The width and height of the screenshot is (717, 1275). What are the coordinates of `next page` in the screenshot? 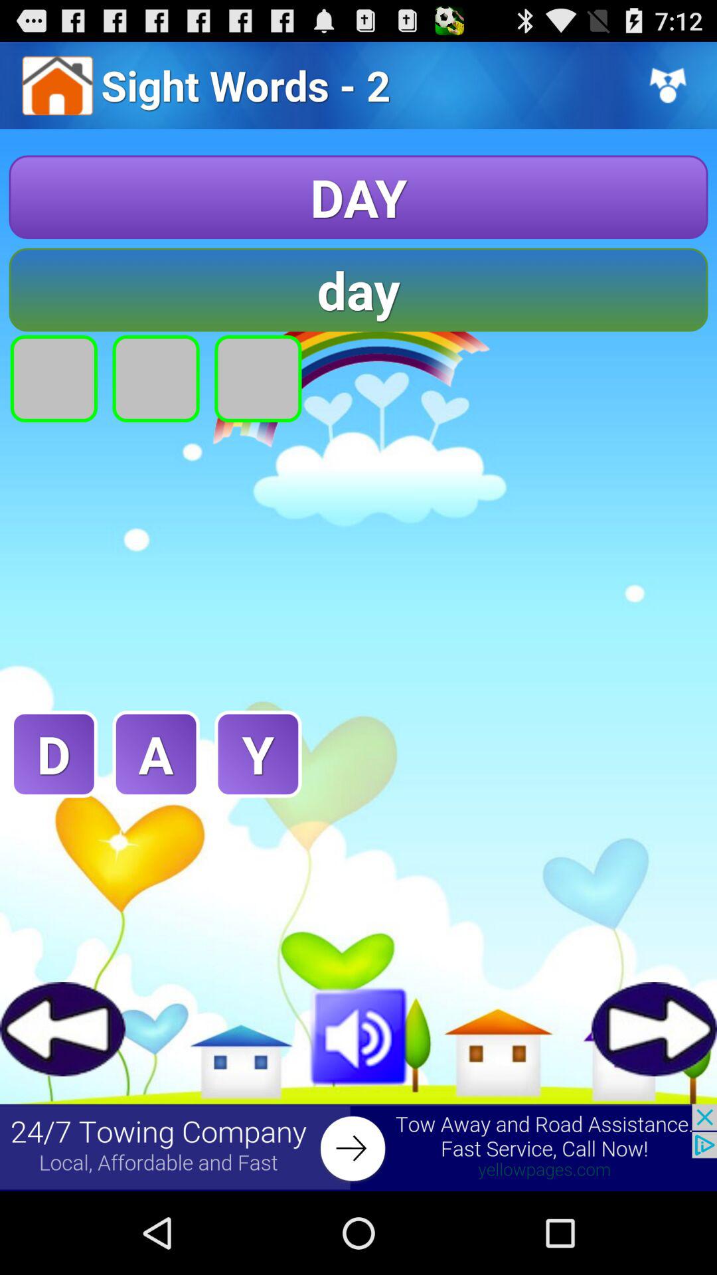 It's located at (655, 1029).